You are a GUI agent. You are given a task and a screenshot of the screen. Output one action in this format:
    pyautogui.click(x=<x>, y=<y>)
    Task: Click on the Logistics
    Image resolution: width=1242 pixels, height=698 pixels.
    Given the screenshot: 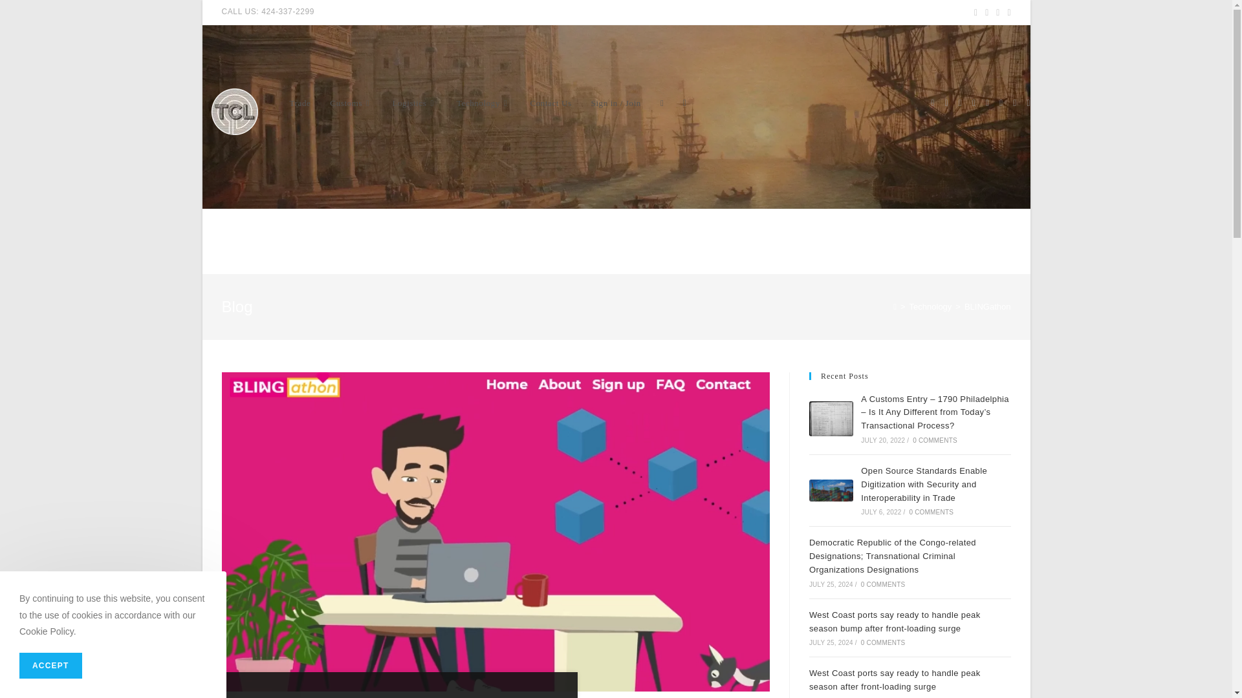 What is the action you would take?
    pyautogui.click(x=414, y=103)
    